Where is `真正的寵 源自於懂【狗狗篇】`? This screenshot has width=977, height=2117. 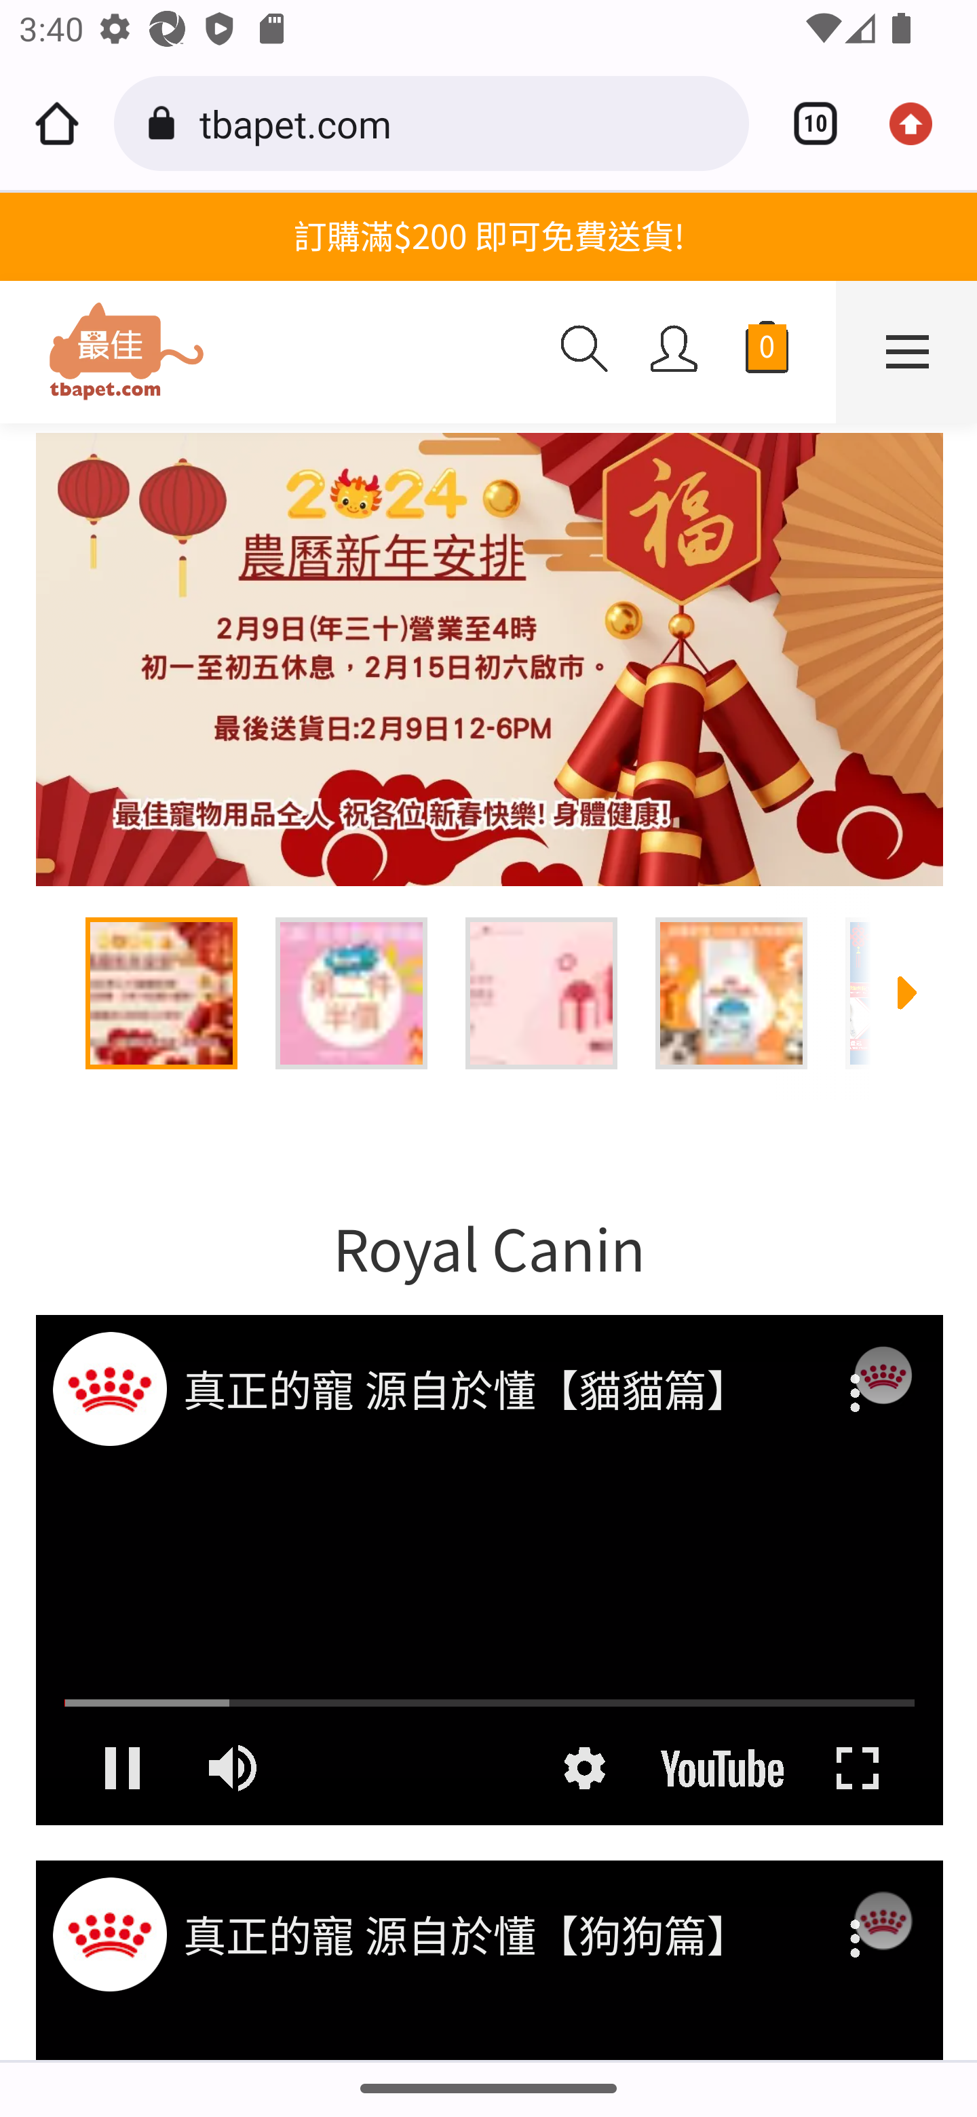
真正的寵 源自於懂【狗狗篇】 is located at coordinates (491, 1939).